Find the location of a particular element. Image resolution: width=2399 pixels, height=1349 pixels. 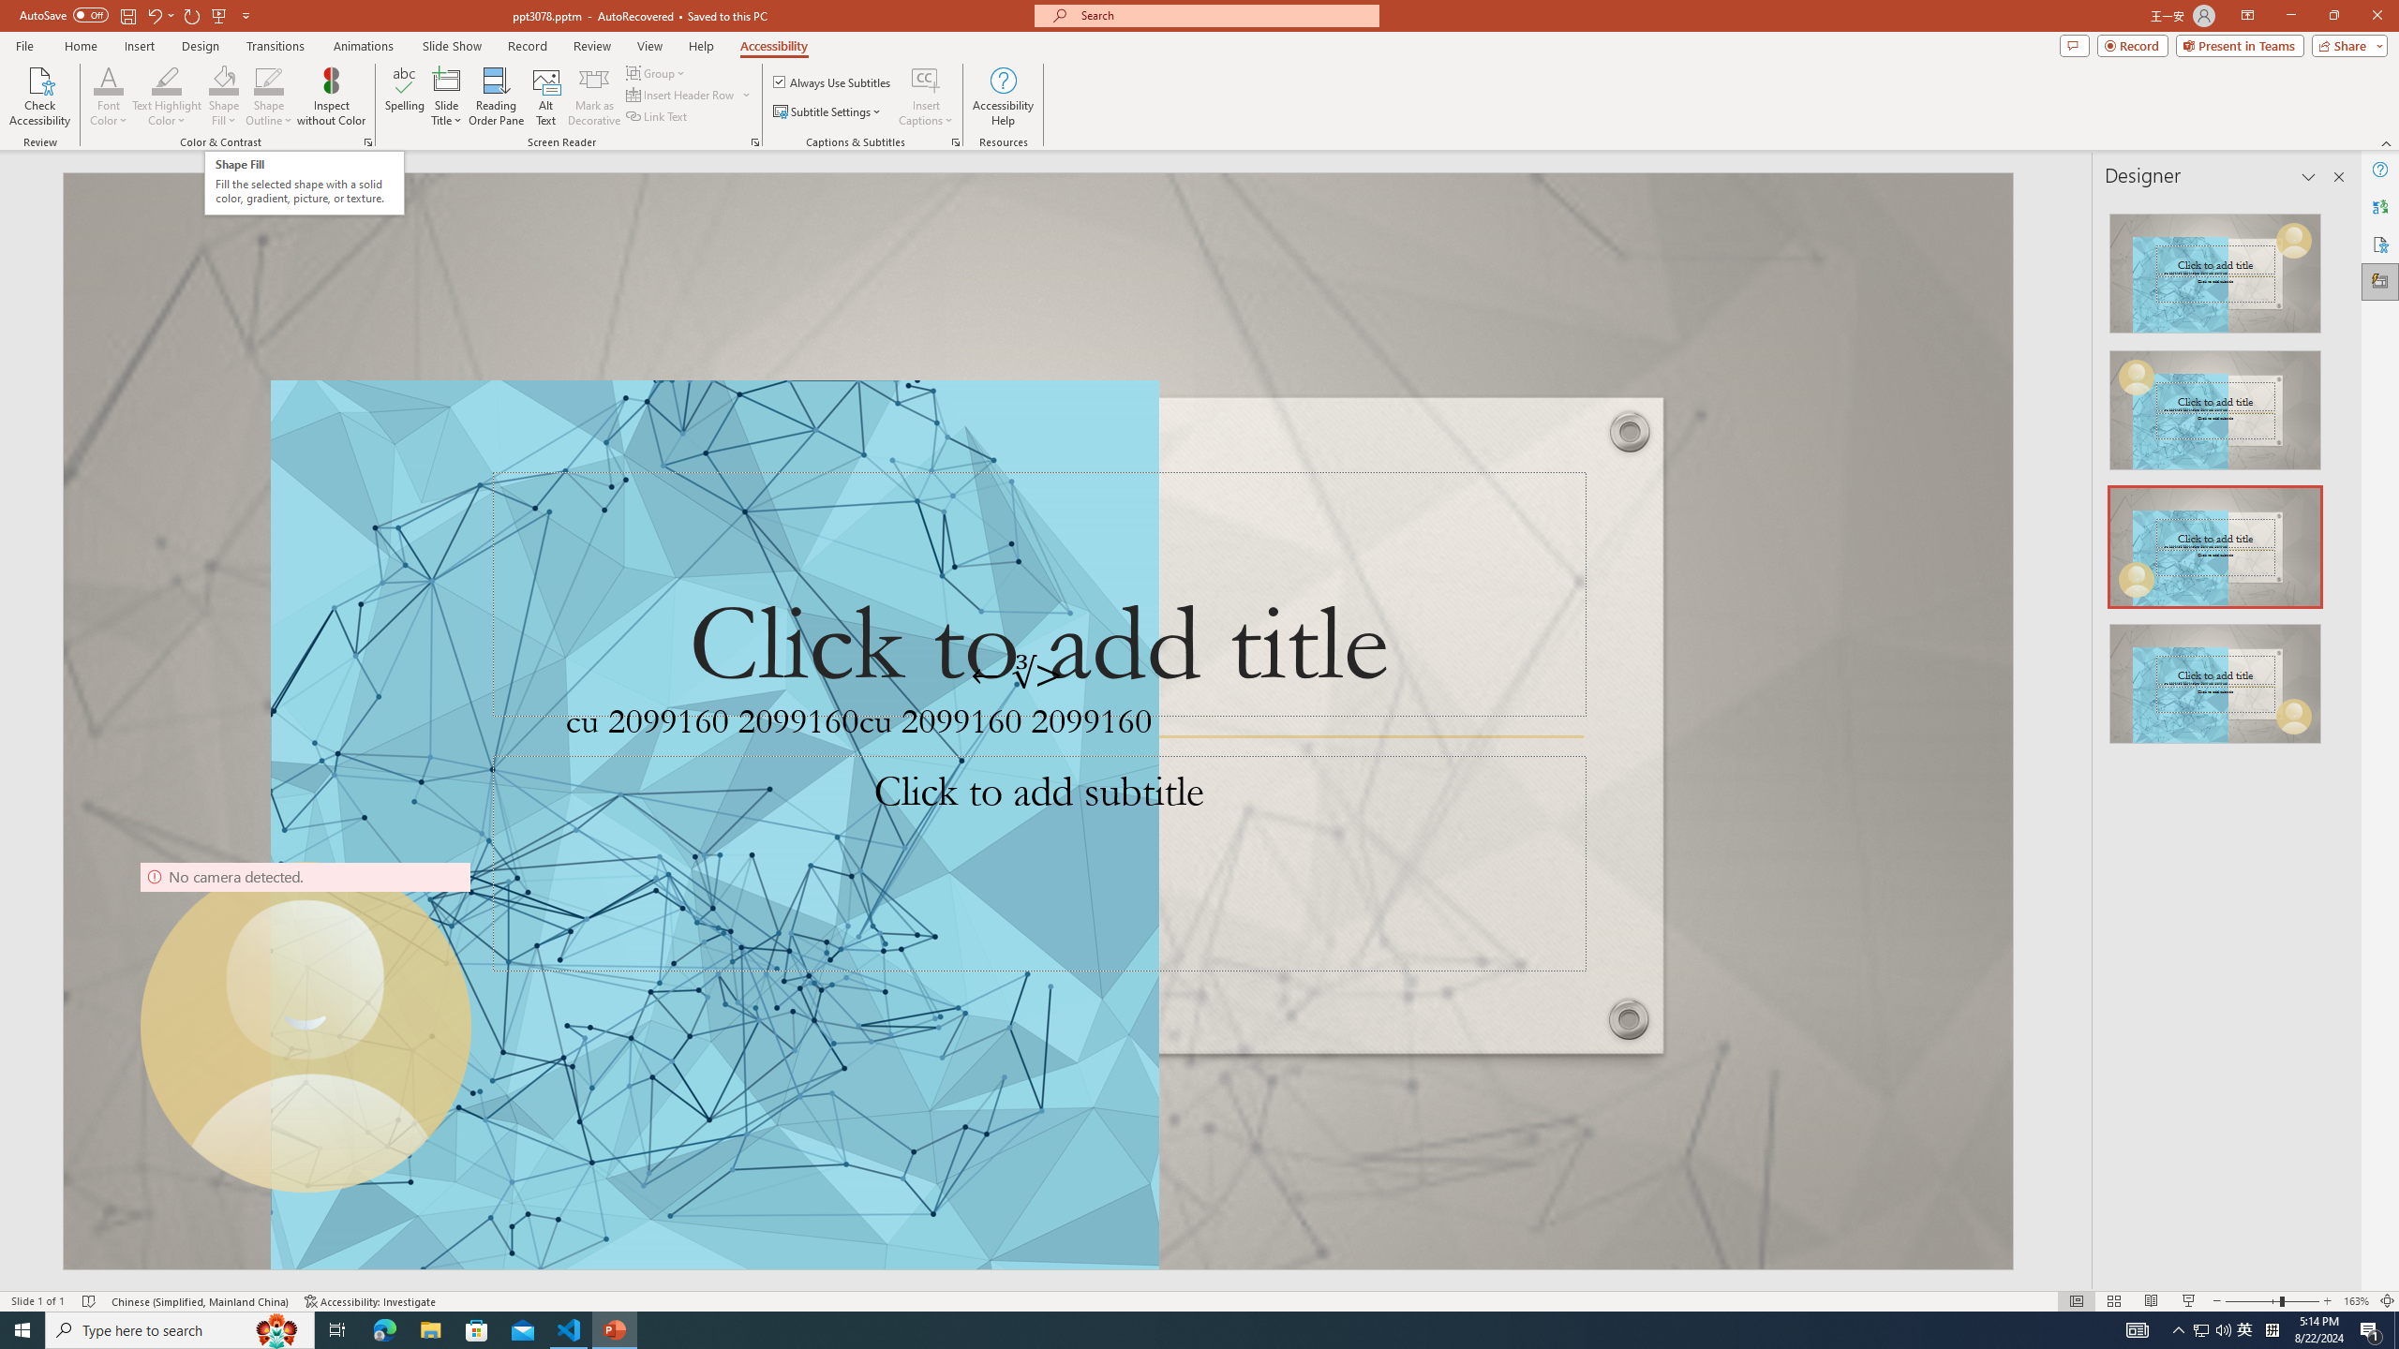

Text Highlight Color is located at coordinates (167, 80).